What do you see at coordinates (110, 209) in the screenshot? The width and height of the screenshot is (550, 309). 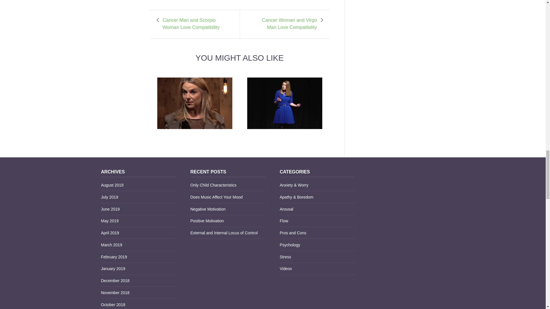 I see `June 2019` at bounding box center [110, 209].